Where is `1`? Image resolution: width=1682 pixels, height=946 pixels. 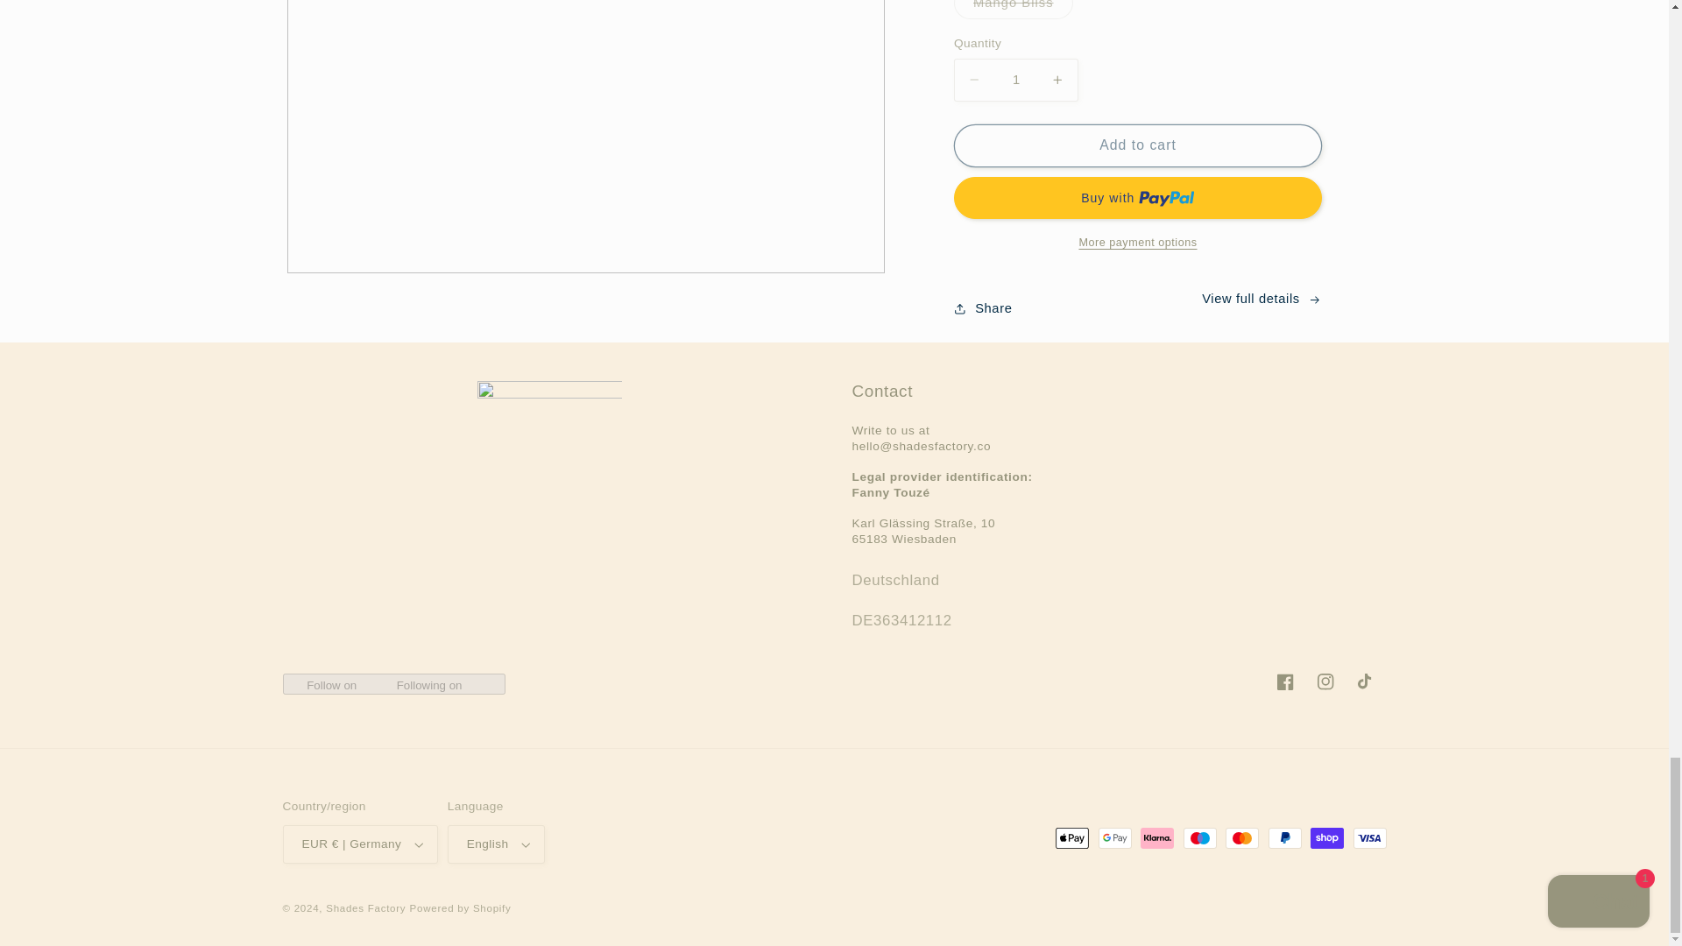
1 is located at coordinates (1015, 79).